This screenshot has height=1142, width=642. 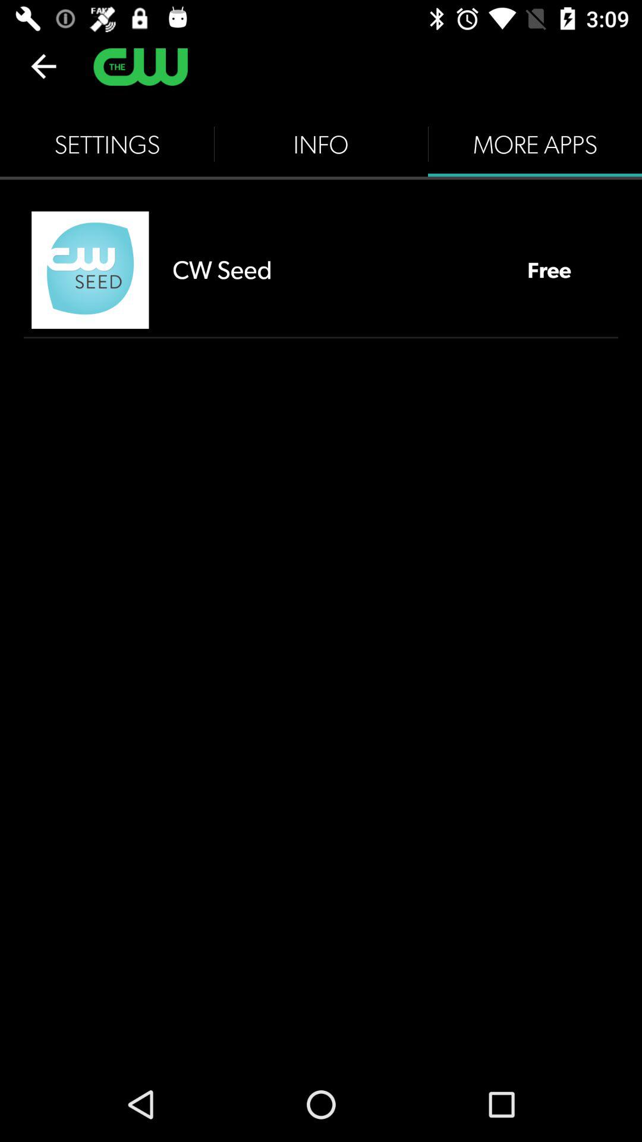 I want to click on select the icon above settings icon, so click(x=43, y=66).